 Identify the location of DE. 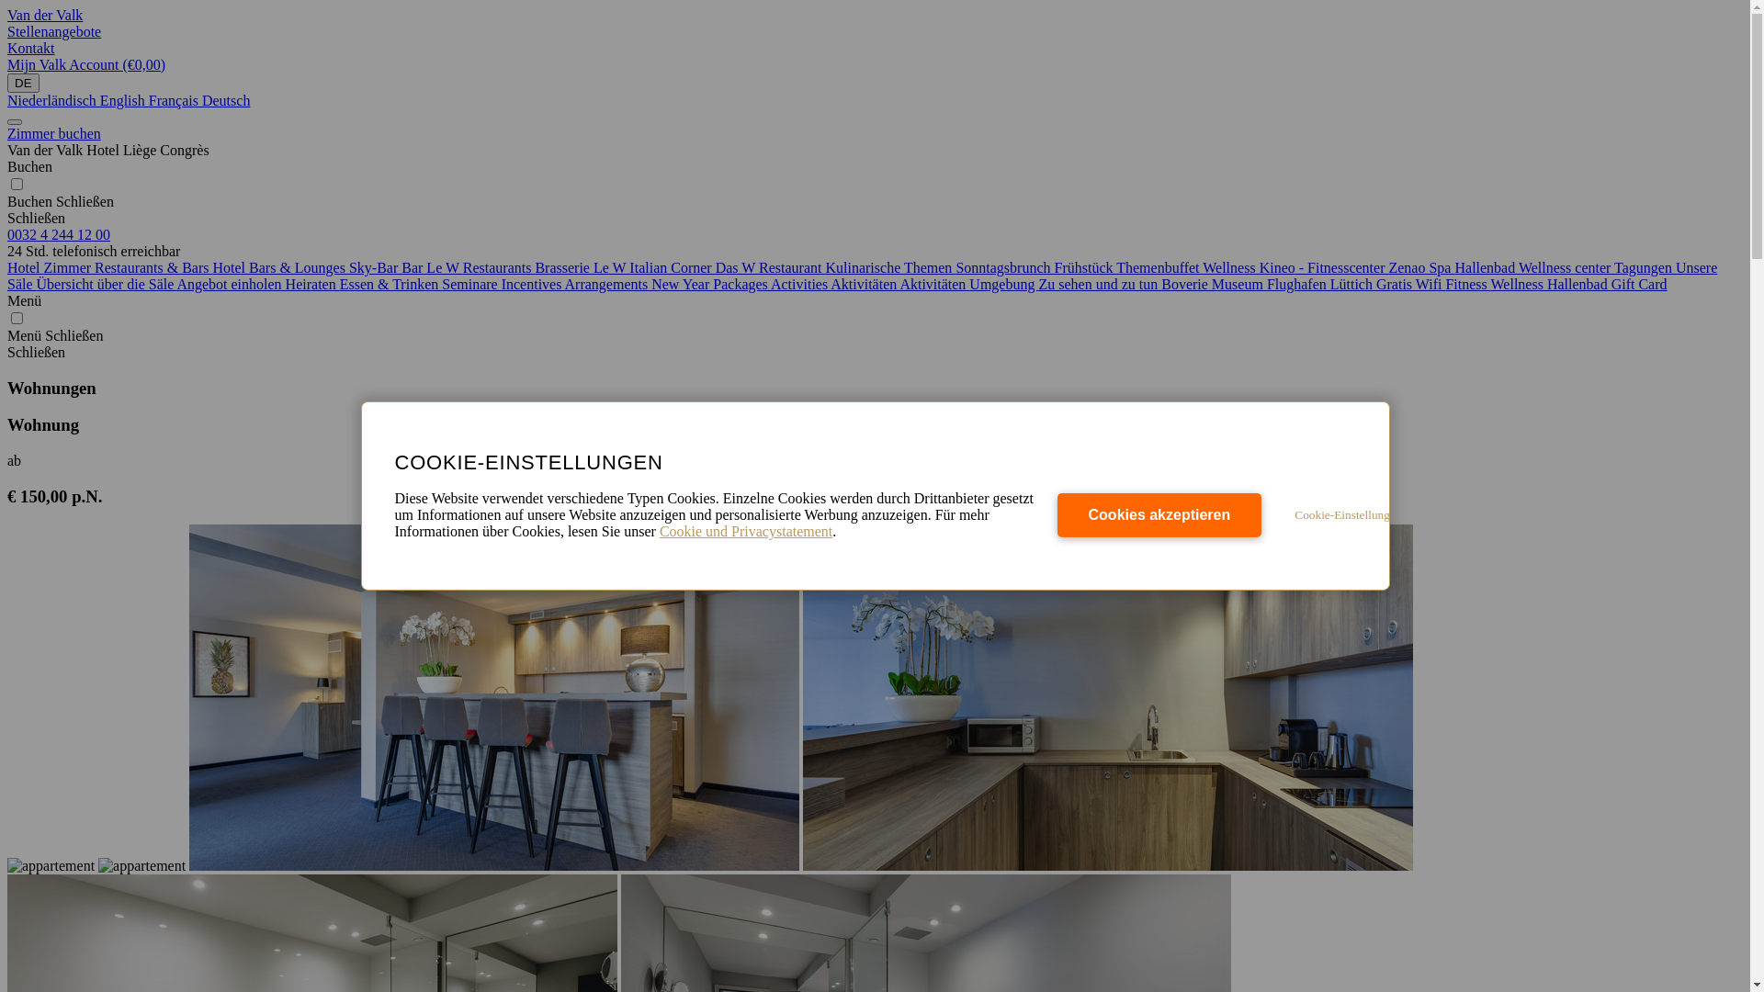
(24, 83).